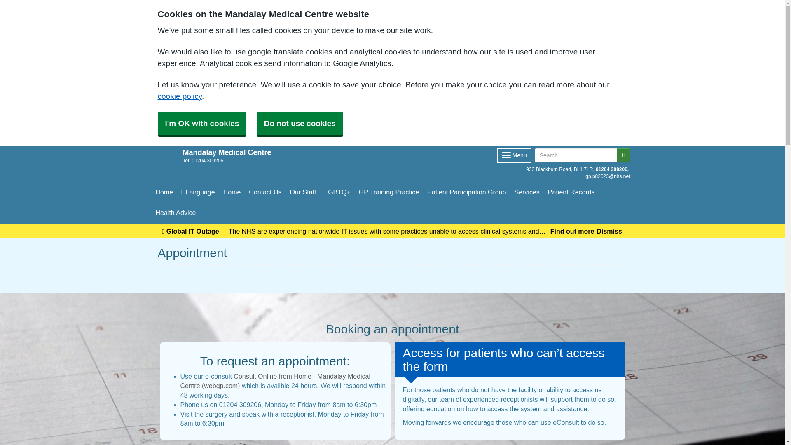 This screenshot has height=445, width=791. What do you see at coordinates (514, 155) in the screenshot?
I see `Menu` at bounding box center [514, 155].